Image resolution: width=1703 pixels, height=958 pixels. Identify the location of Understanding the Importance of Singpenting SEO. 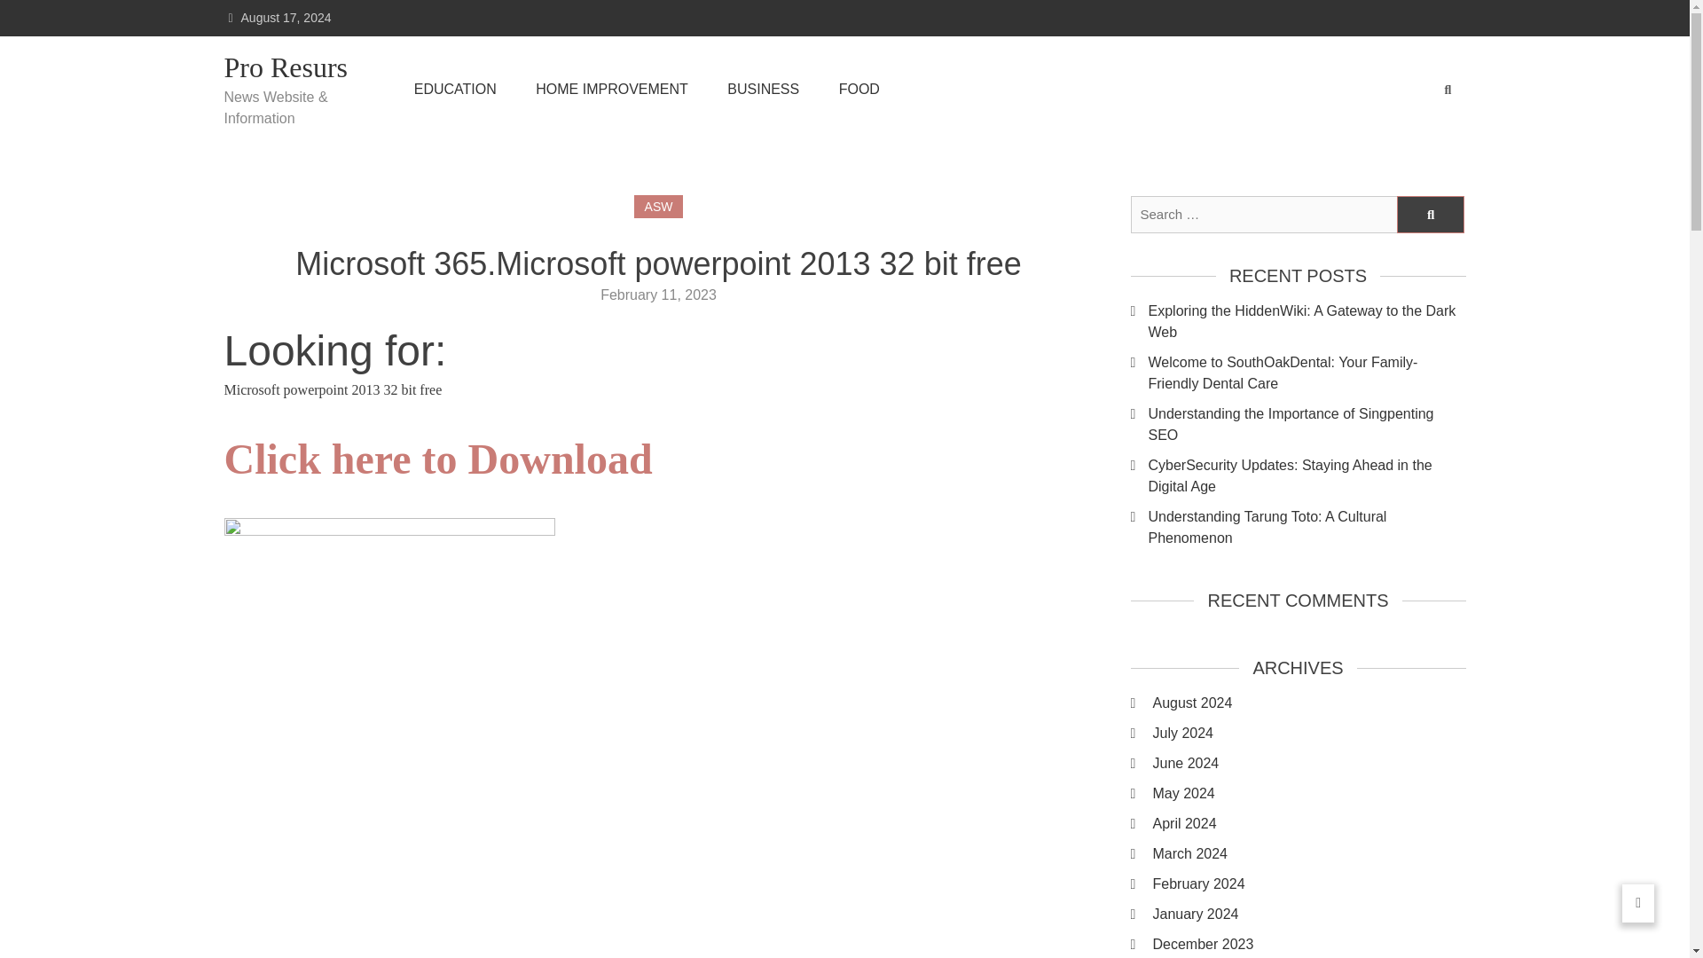
(1306, 424).